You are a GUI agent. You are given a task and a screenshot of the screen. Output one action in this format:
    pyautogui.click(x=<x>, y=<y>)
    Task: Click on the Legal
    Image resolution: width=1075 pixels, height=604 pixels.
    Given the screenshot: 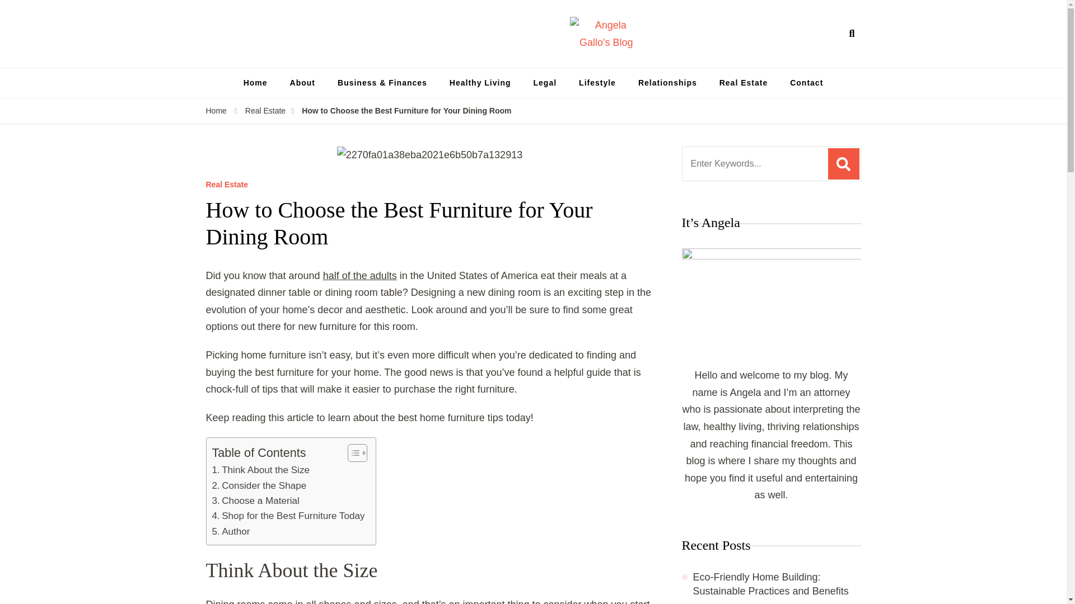 What is the action you would take?
    pyautogui.click(x=545, y=83)
    